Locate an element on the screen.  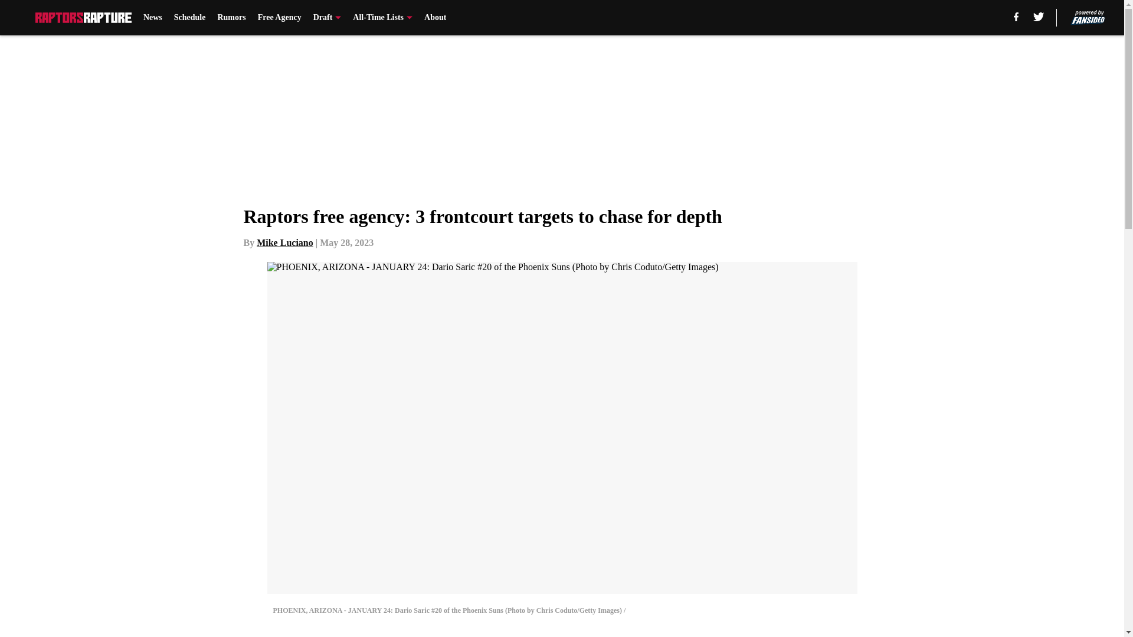
Rumors is located at coordinates (231, 18).